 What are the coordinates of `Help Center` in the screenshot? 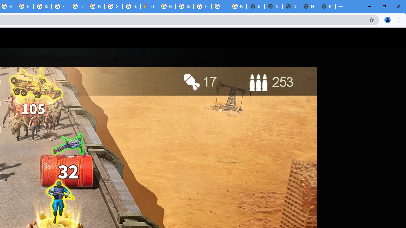 It's located at (380, 38).